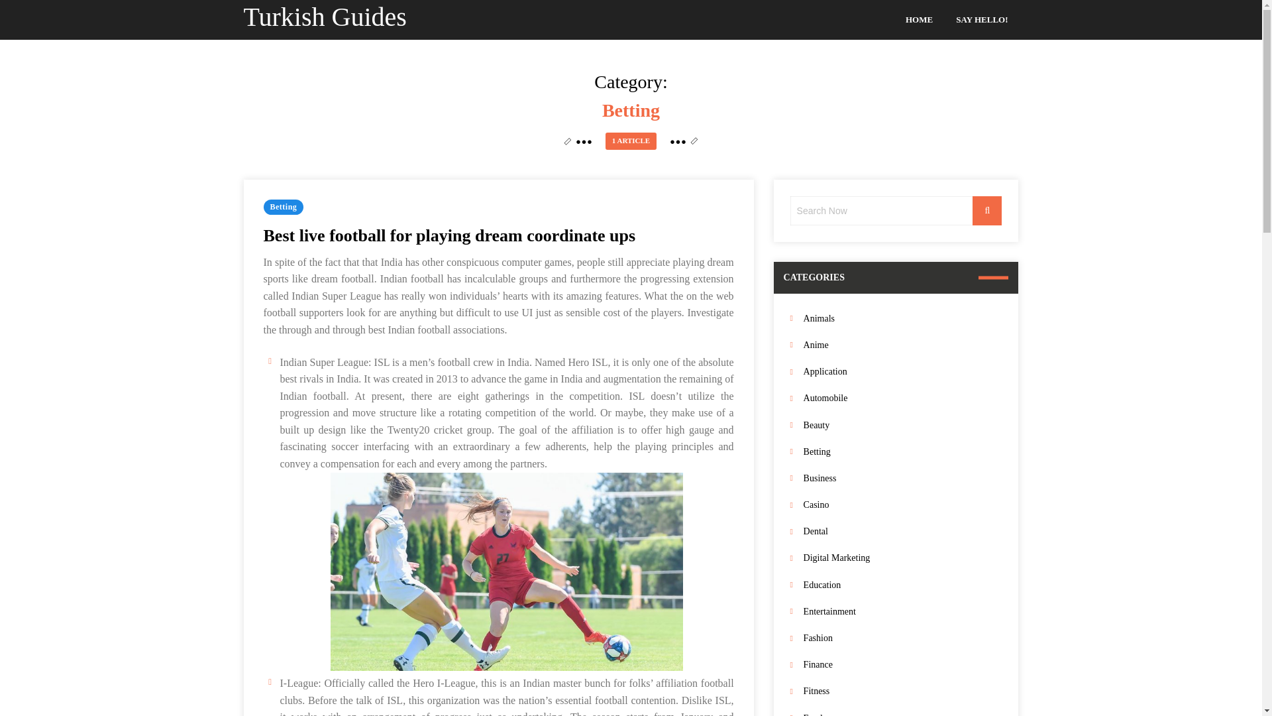 The height and width of the screenshot is (716, 1272). I want to click on Digital Marketing, so click(902, 558).